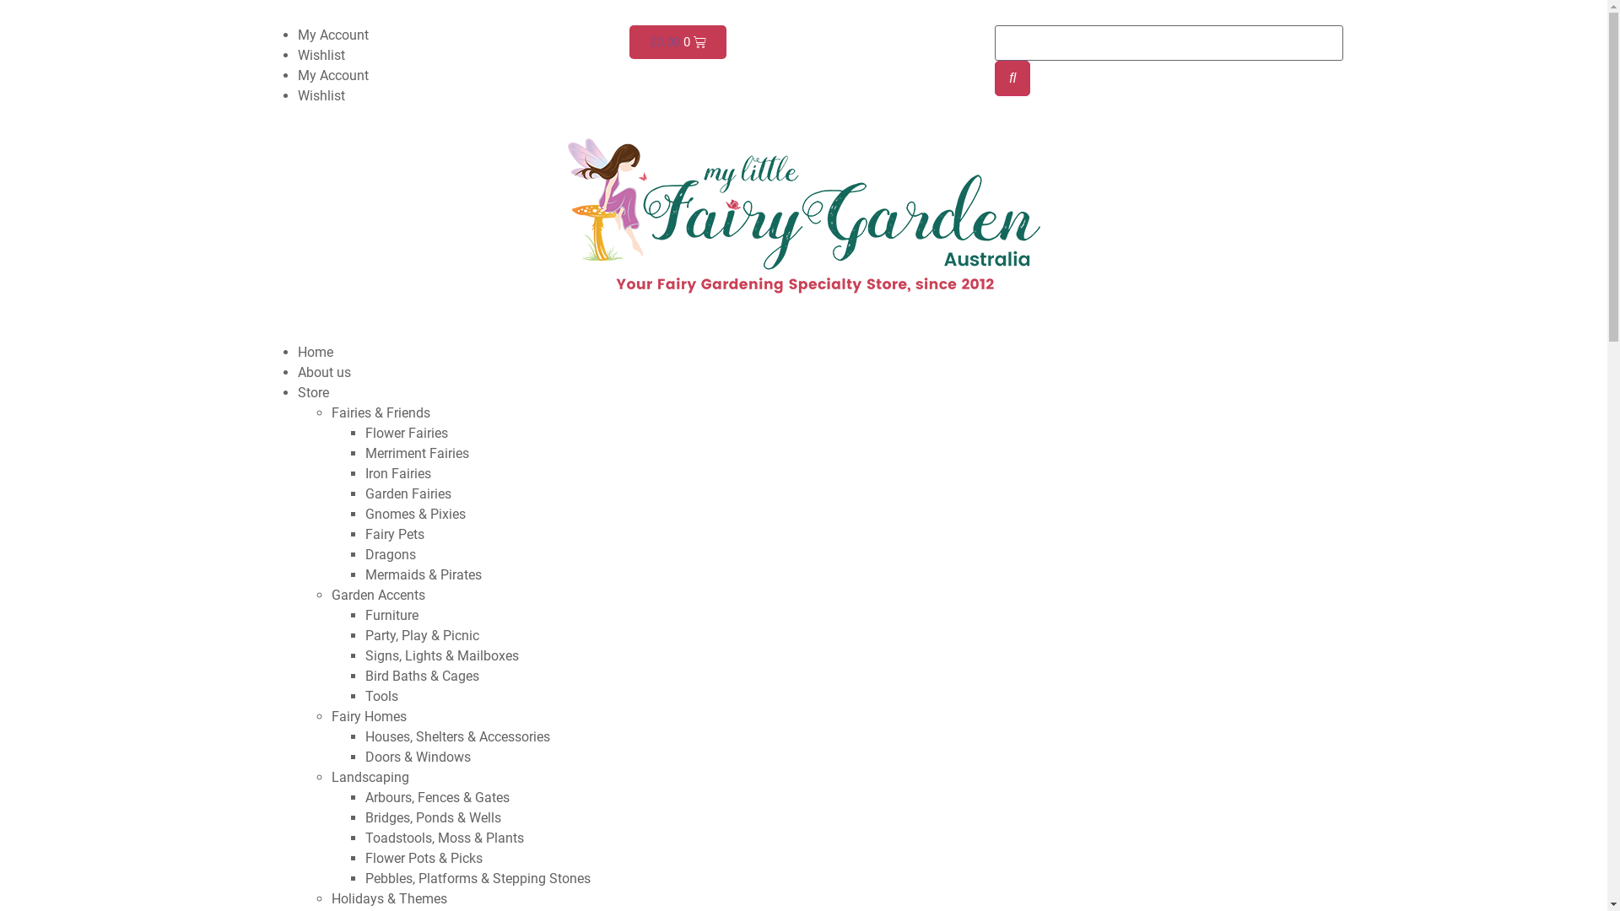  I want to click on Garden Accents, so click(378, 596).